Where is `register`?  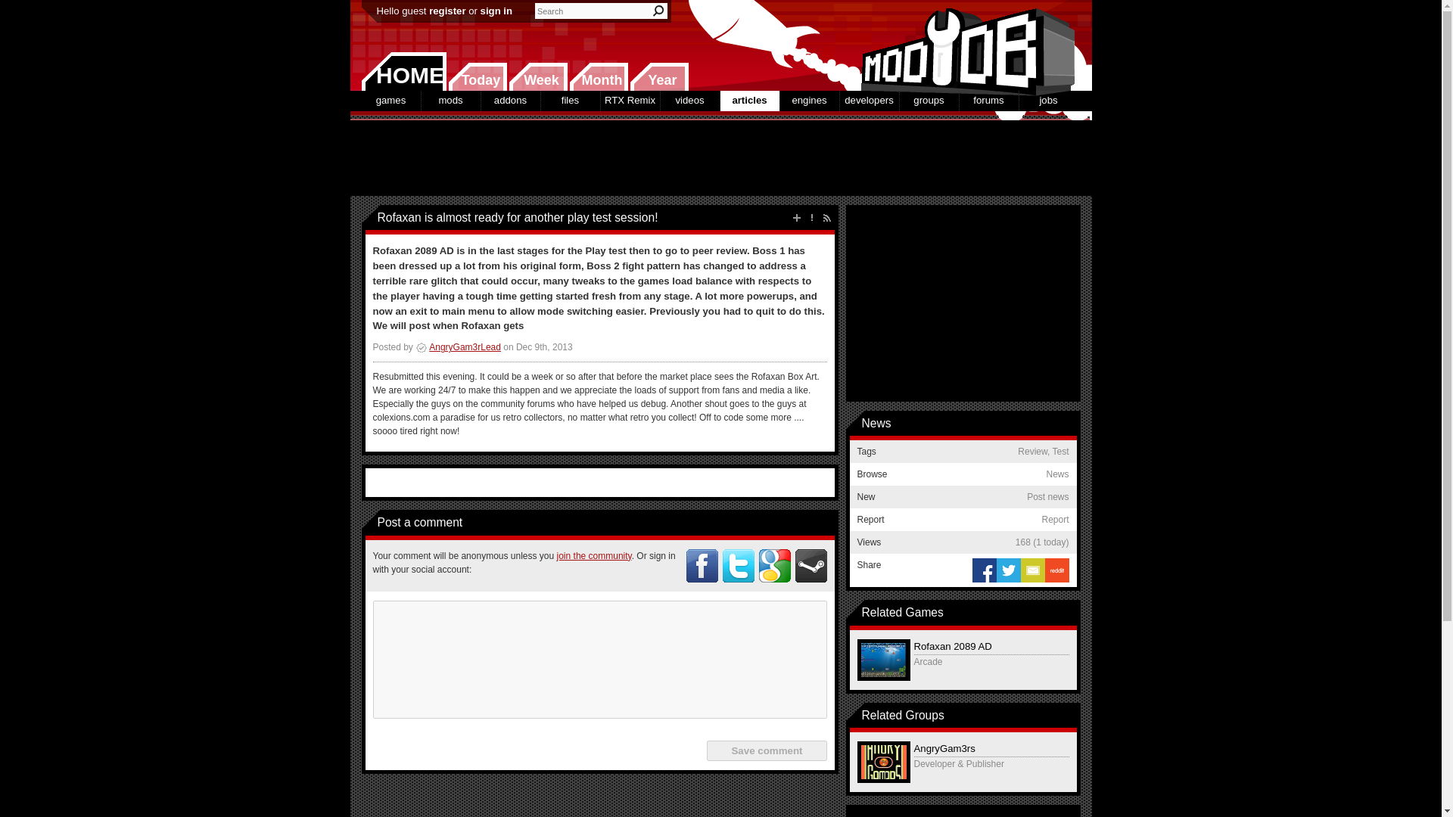 register is located at coordinates (446, 11).